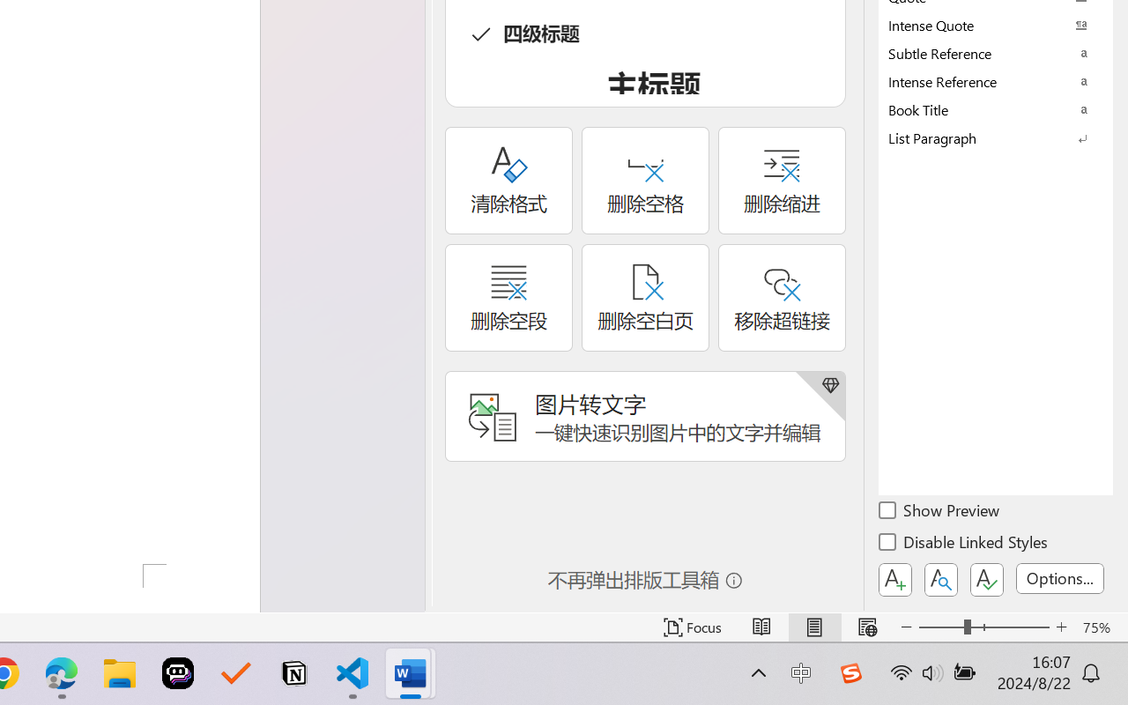  Describe the element at coordinates (996, 53) in the screenshot. I see `Subtle Reference` at that location.